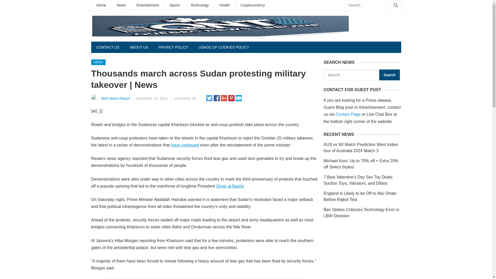 The width and height of the screenshot is (496, 279). I want to click on Sports, so click(175, 5).